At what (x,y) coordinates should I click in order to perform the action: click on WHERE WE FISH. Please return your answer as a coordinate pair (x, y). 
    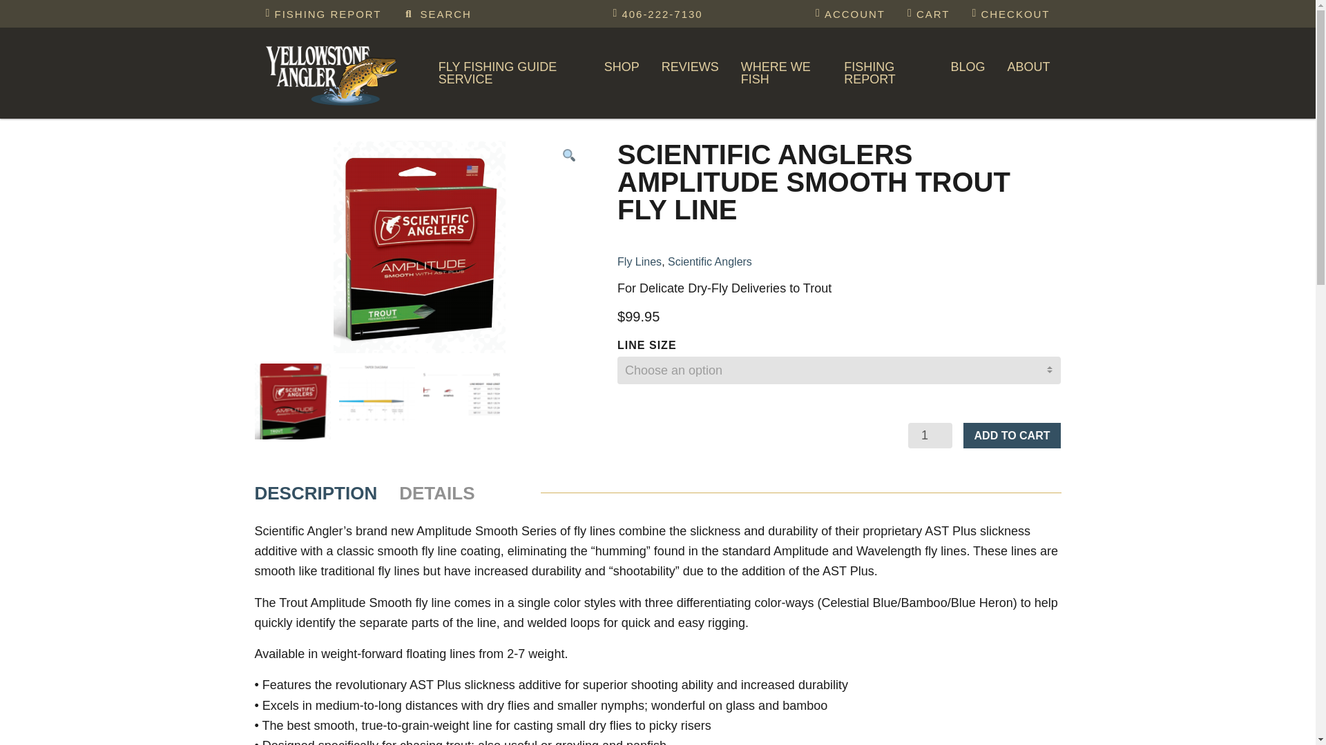
    Looking at the image, I should click on (782, 73).